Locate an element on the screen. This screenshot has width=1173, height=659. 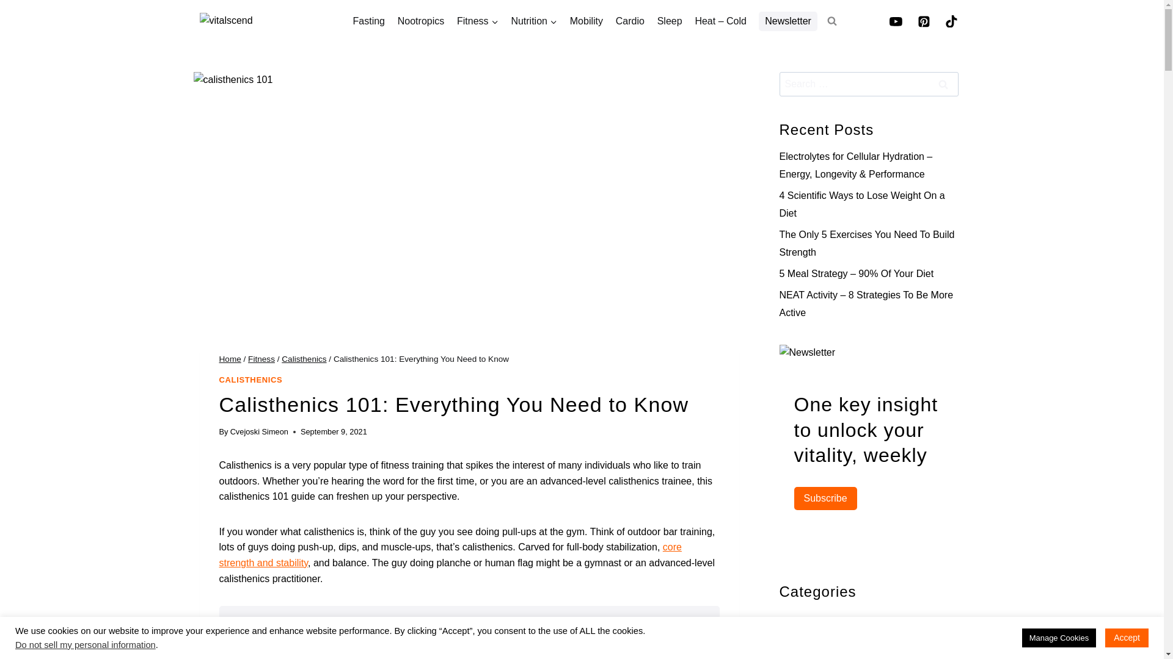
Newsletter is located at coordinates (788, 21).